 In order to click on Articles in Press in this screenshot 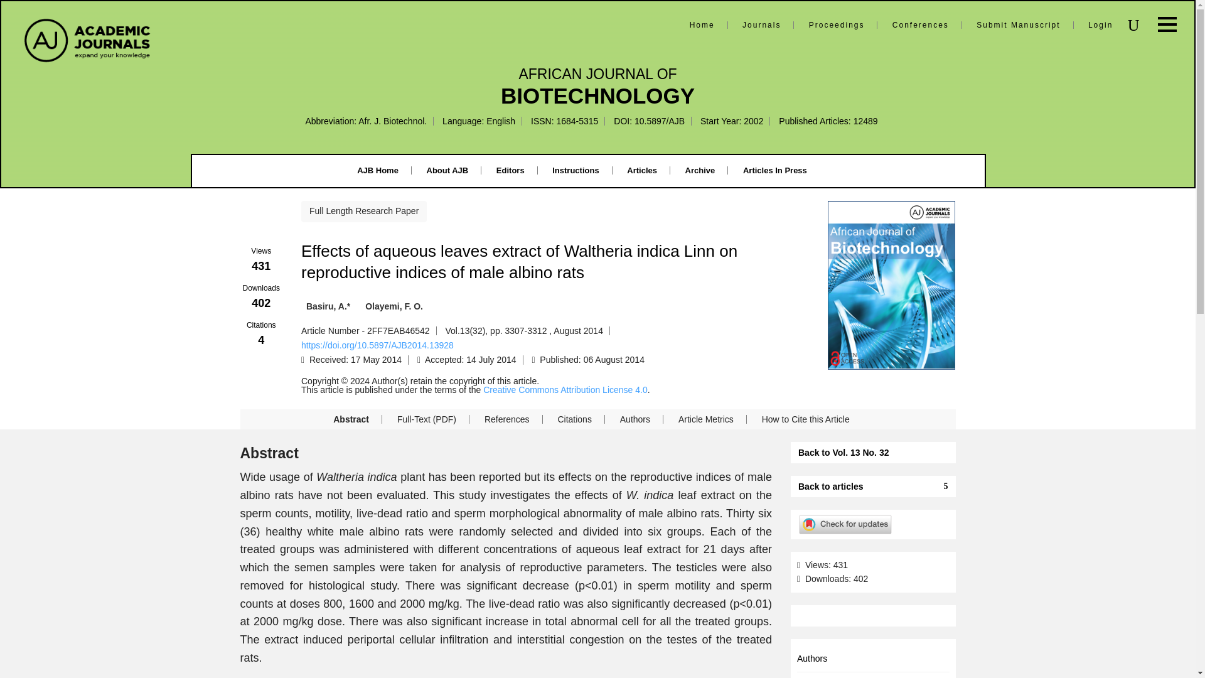, I will do `click(775, 169)`.